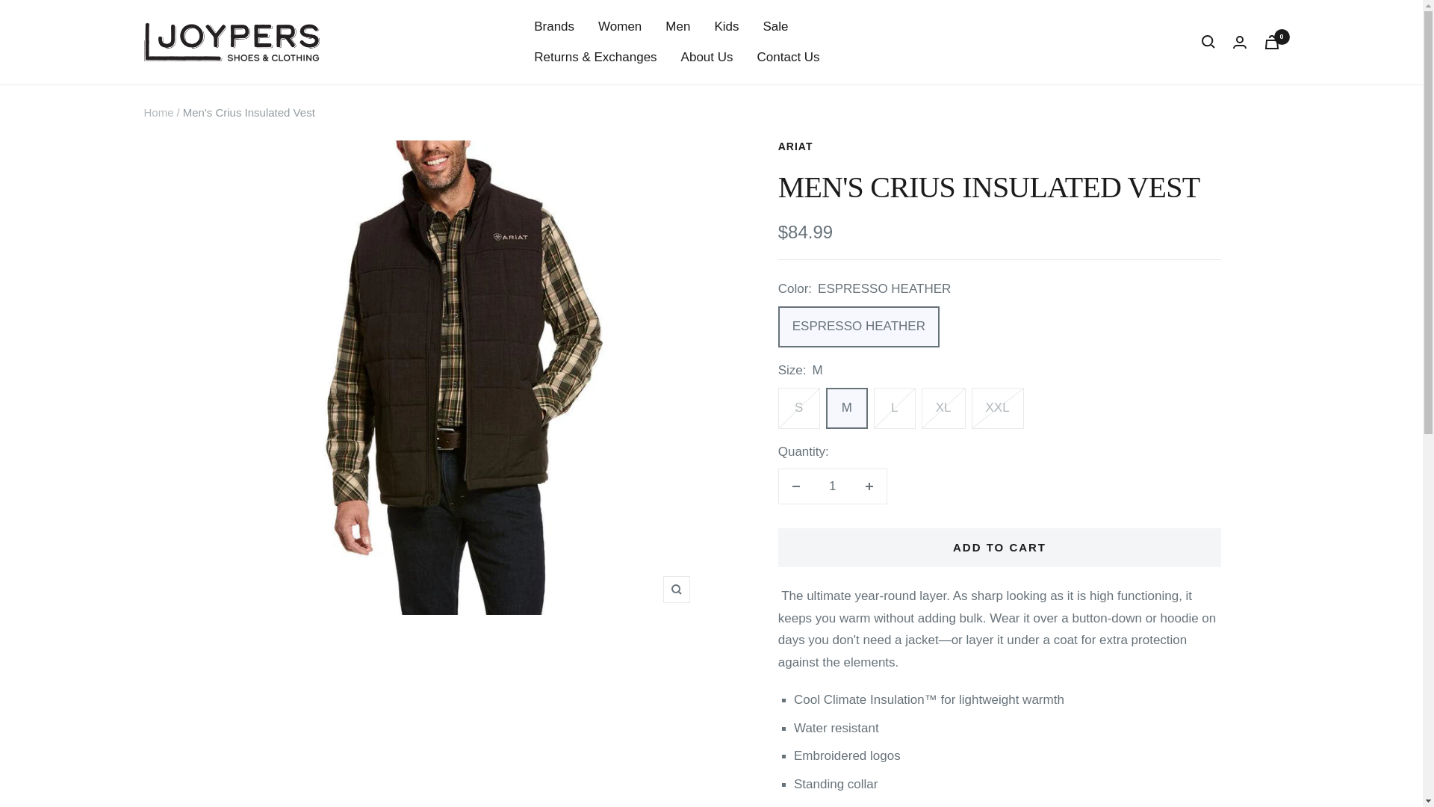 This screenshot has width=1434, height=807. Describe the element at coordinates (726, 25) in the screenshot. I see `Kids` at that location.